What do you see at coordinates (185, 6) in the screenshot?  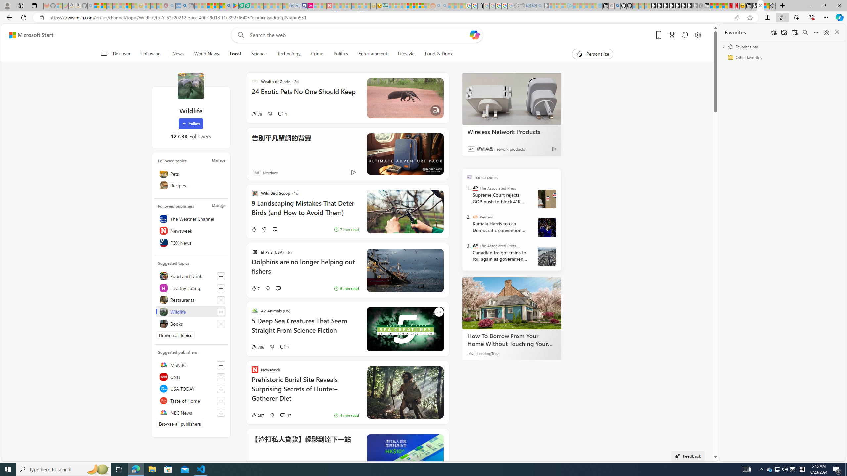 I see `utah sues federal government - Search` at bounding box center [185, 6].